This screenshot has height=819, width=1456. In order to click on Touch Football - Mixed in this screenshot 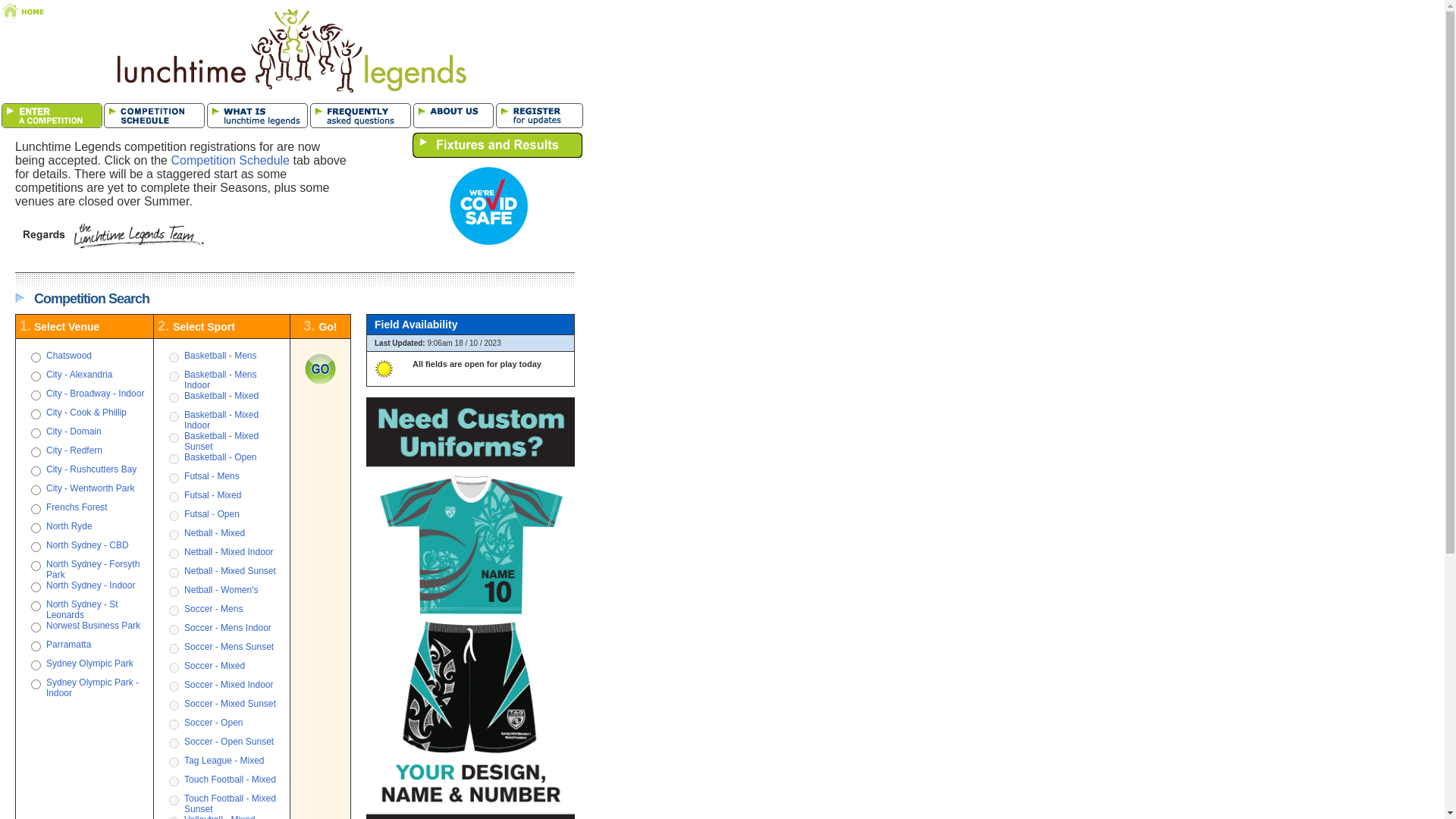, I will do `click(231, 780)`.